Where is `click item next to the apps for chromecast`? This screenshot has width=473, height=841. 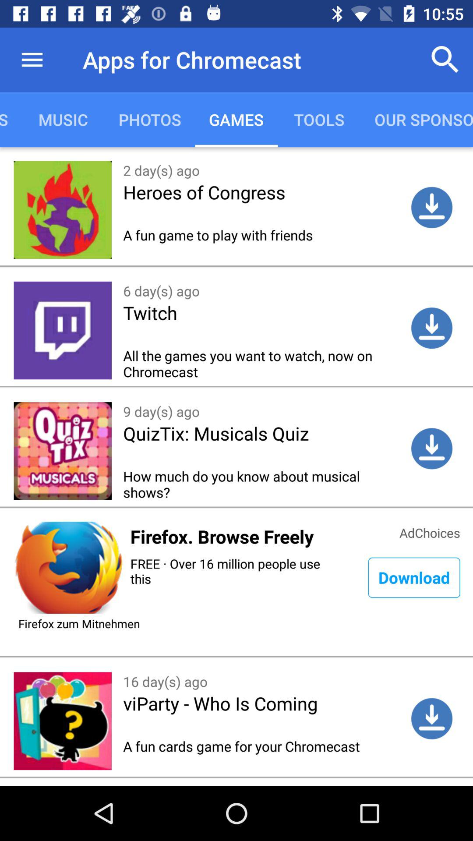
click item next to the apps for chromecast is located at coordinates (445, 60).